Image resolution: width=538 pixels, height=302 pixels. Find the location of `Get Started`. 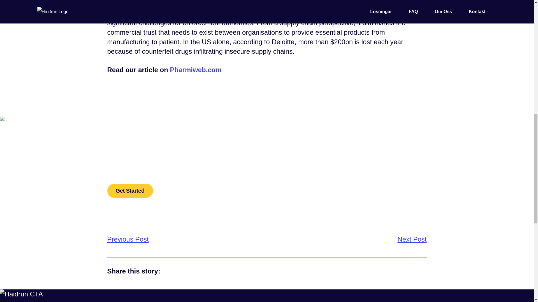

Get Started is located at coordinates (130, 191).